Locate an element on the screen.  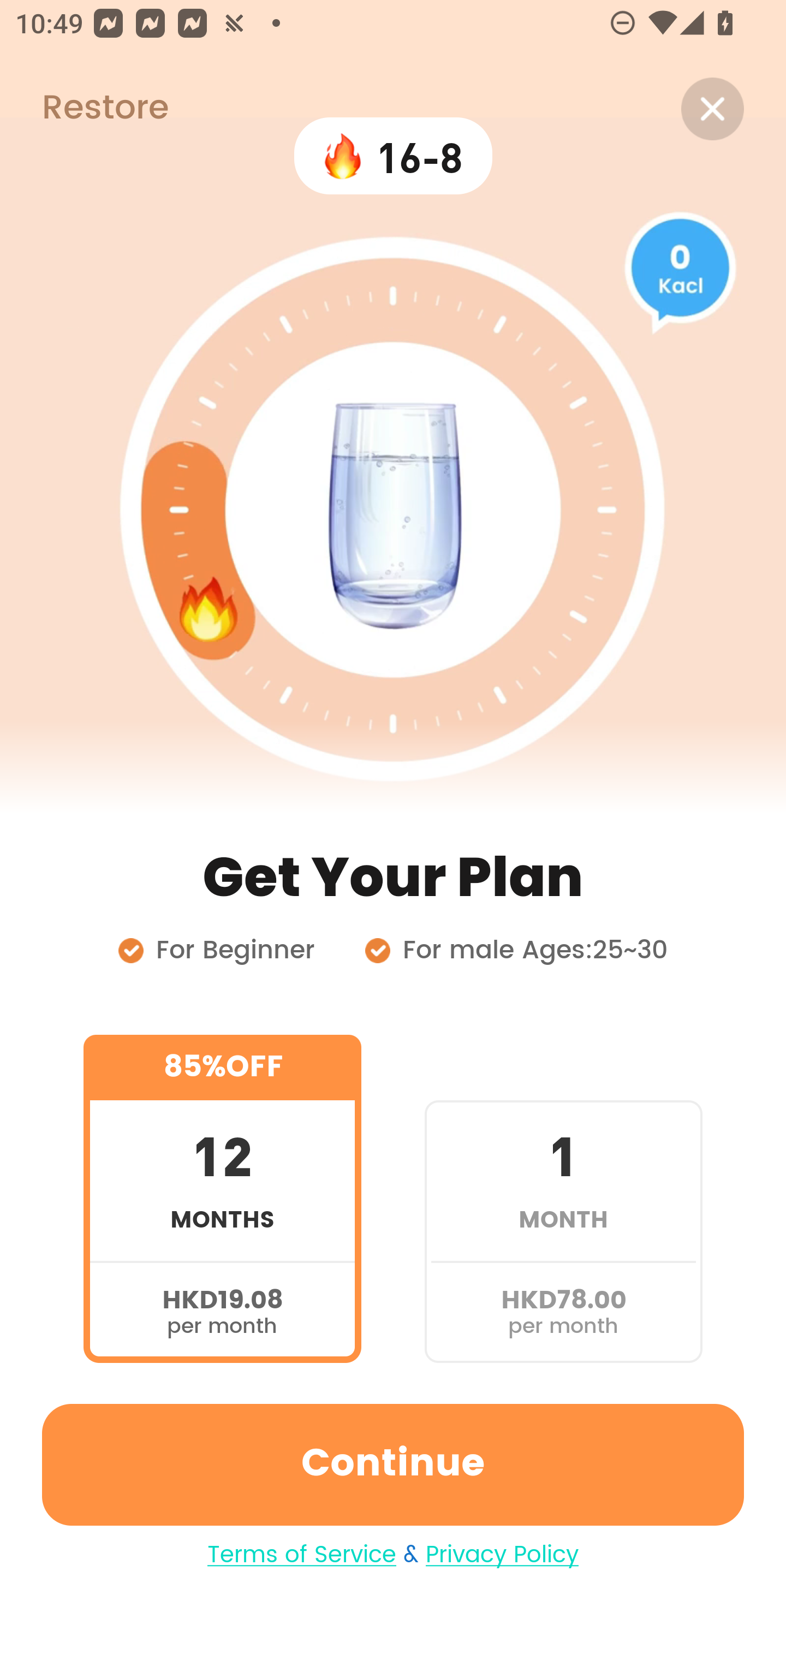
1 MONTH per month HKD78.00 is located at coordinates (563, 1198).